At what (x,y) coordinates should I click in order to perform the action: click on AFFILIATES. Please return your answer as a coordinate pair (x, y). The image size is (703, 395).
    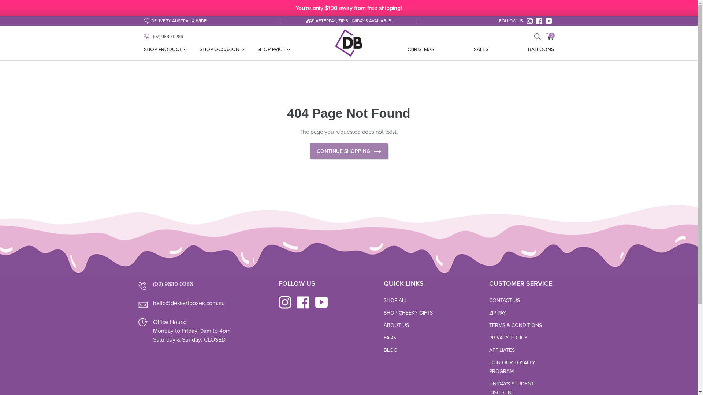
    Looking at the image, I should click on (502, 350).